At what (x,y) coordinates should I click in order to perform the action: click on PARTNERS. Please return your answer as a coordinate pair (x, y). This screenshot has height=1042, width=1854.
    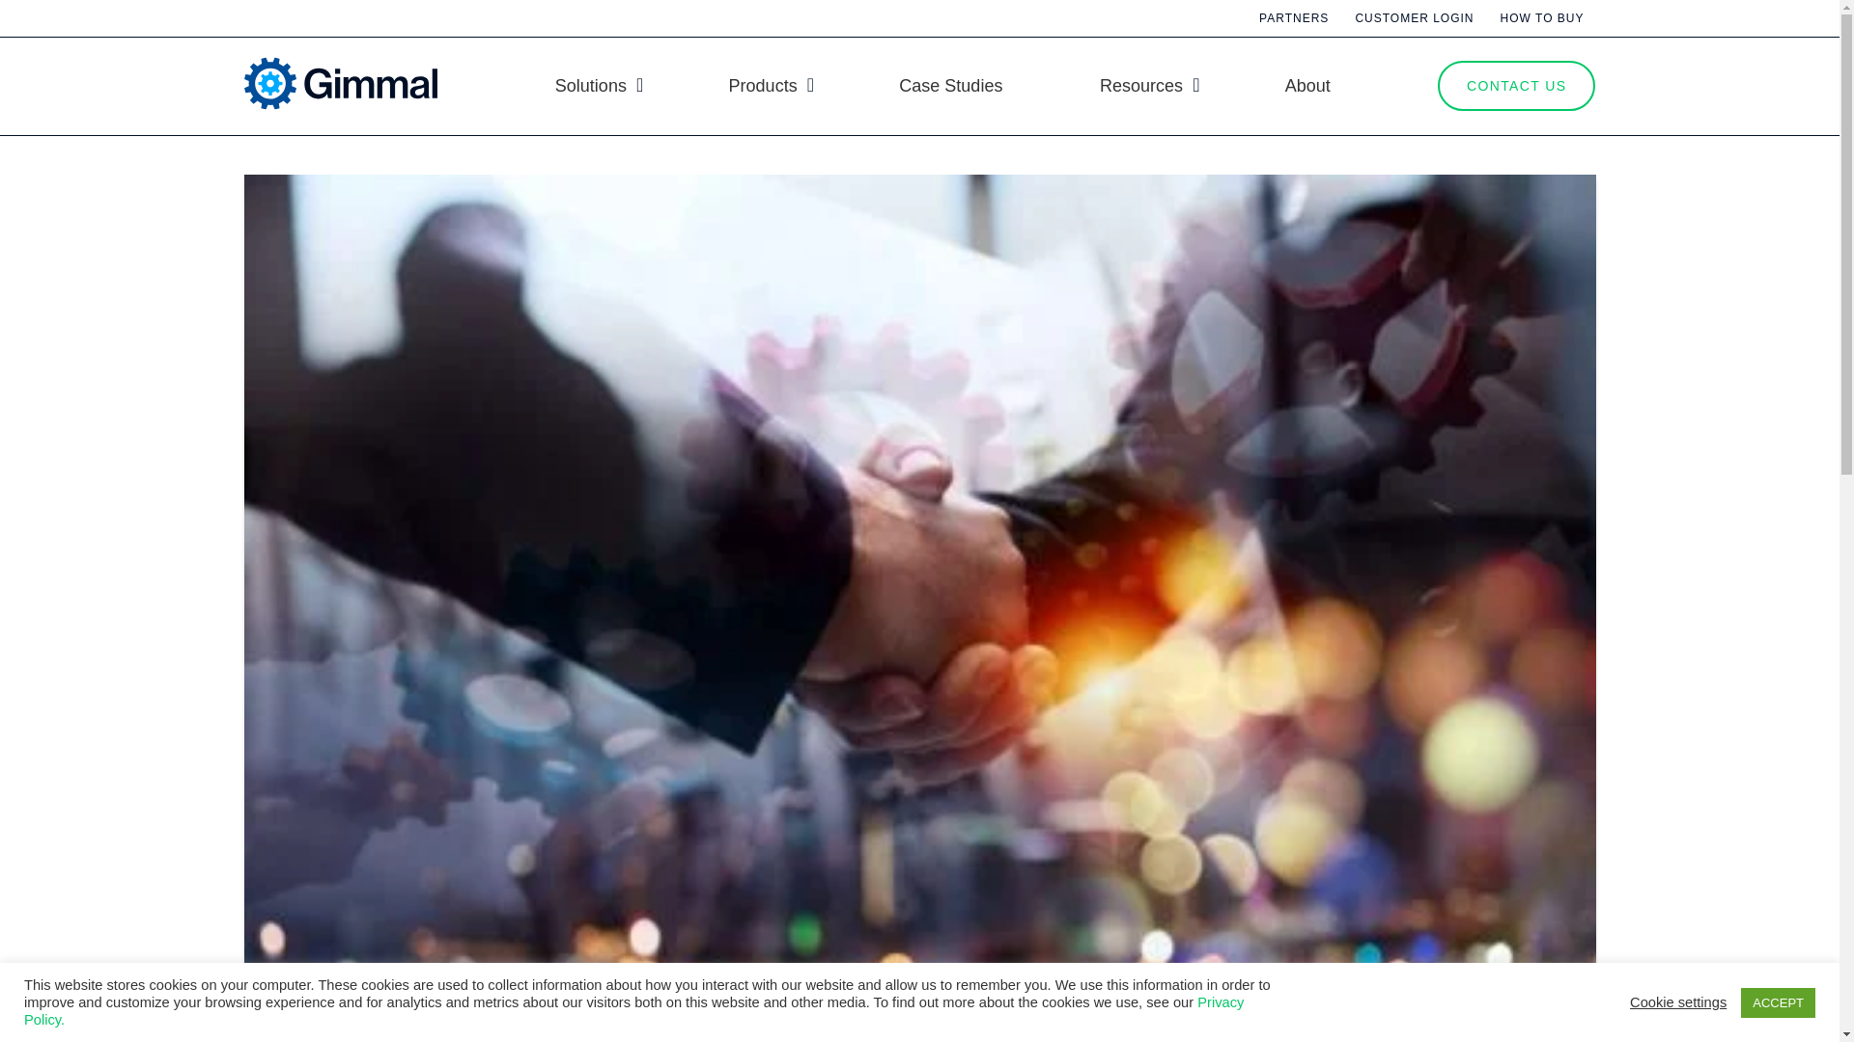
    Looking at the image, I should click on (1294, 17).